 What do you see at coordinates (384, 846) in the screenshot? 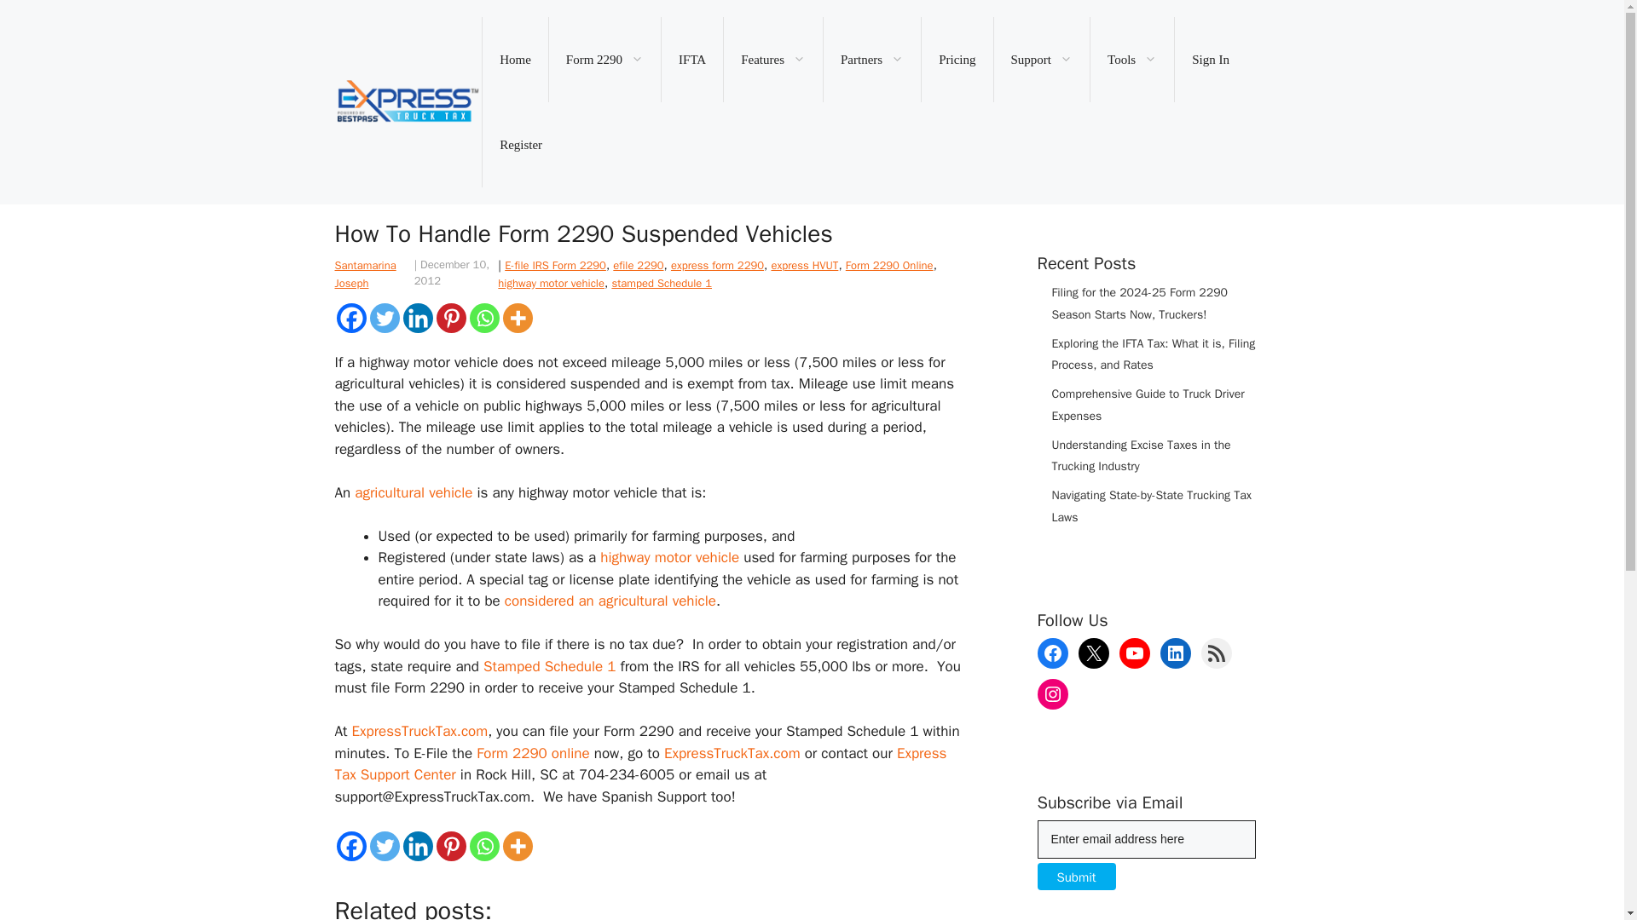
I see `Twitter` at bounding box center [384, 846].